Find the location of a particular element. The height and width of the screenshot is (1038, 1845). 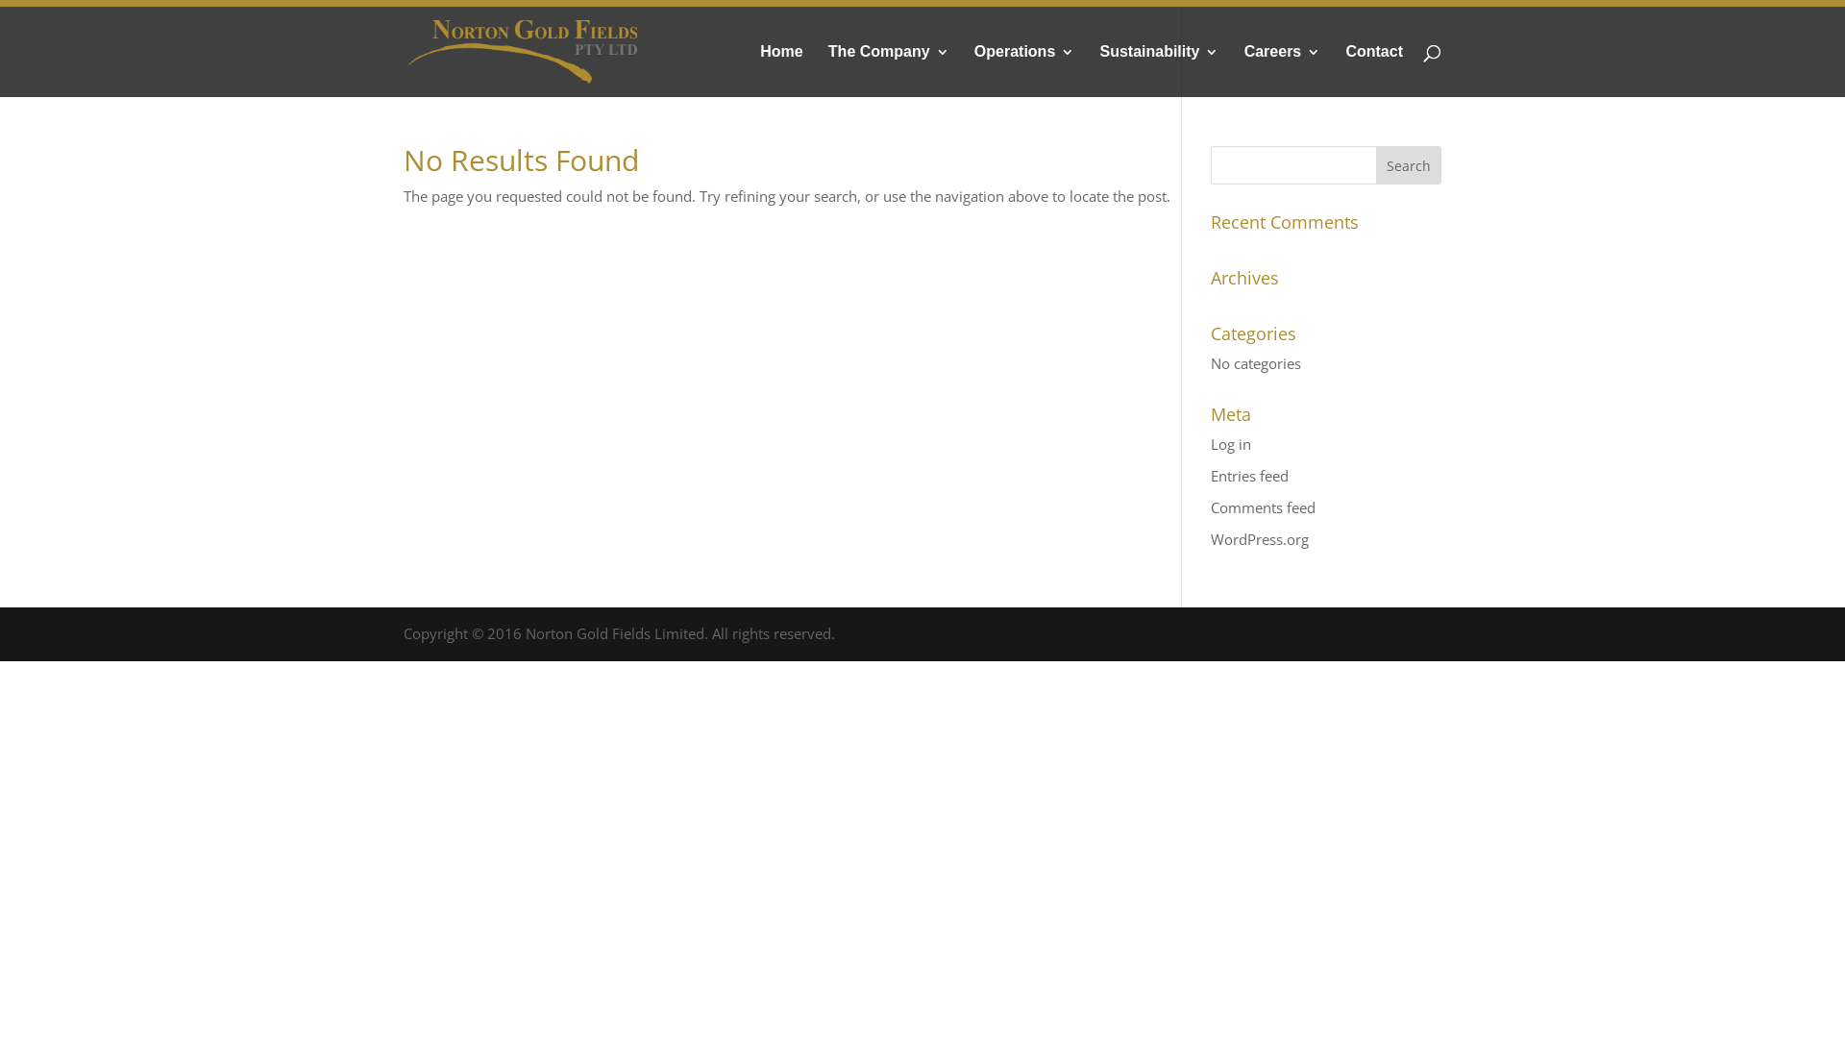

WordPress.org is located at coordinates (1260, 538).